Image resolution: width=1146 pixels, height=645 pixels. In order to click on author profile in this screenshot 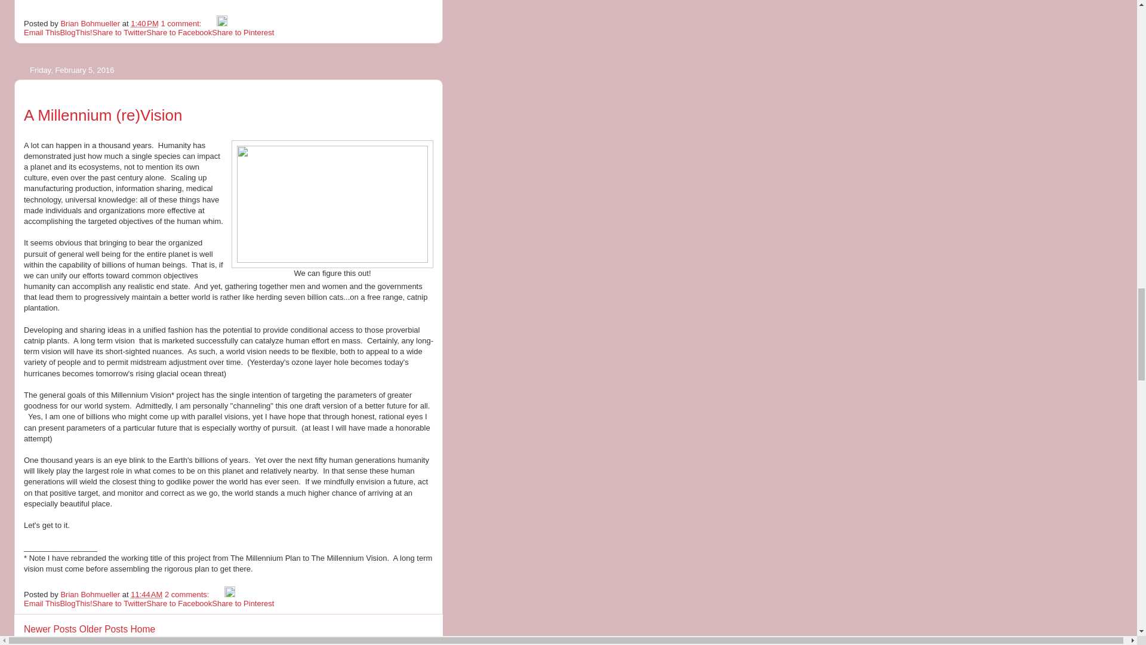, I will do `click(91, 24)`.